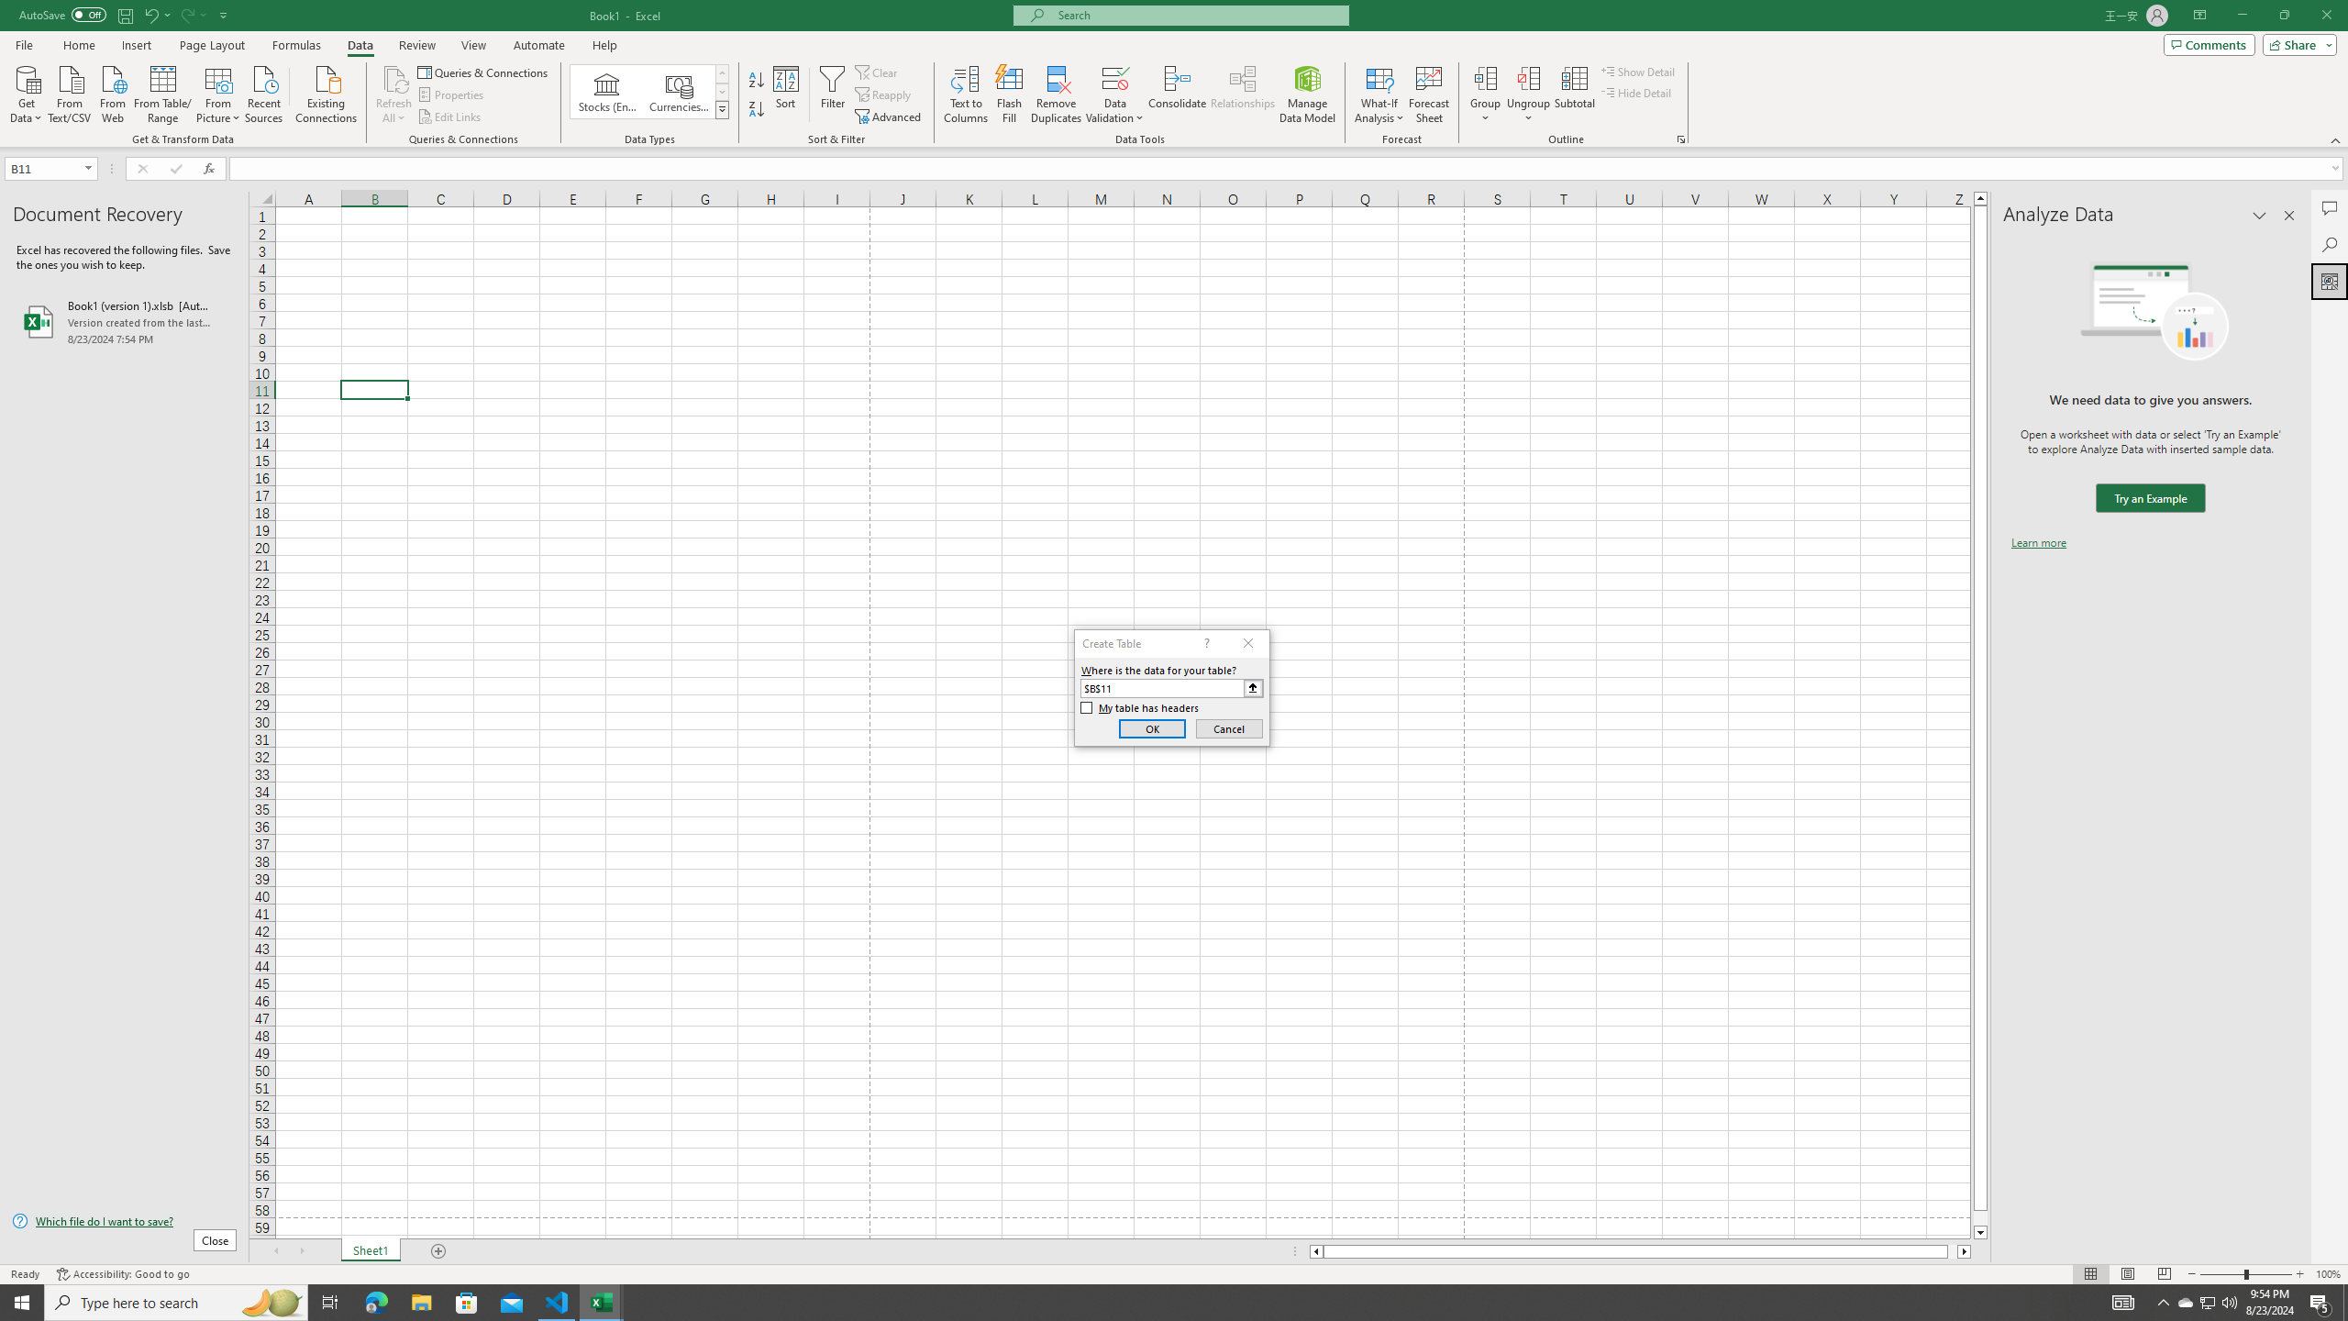 The height and width of the screenshot is (1321, 2348). I want to click on Add Sheet, so click(440, 1251).